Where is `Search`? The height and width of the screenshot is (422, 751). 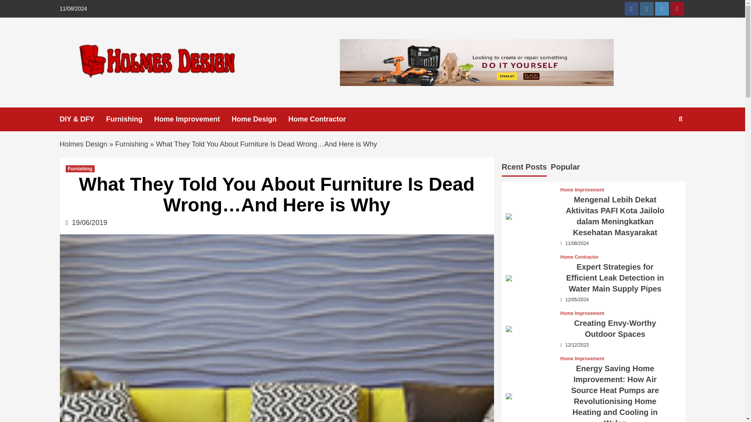
Search is located at coordinates (662, 160).